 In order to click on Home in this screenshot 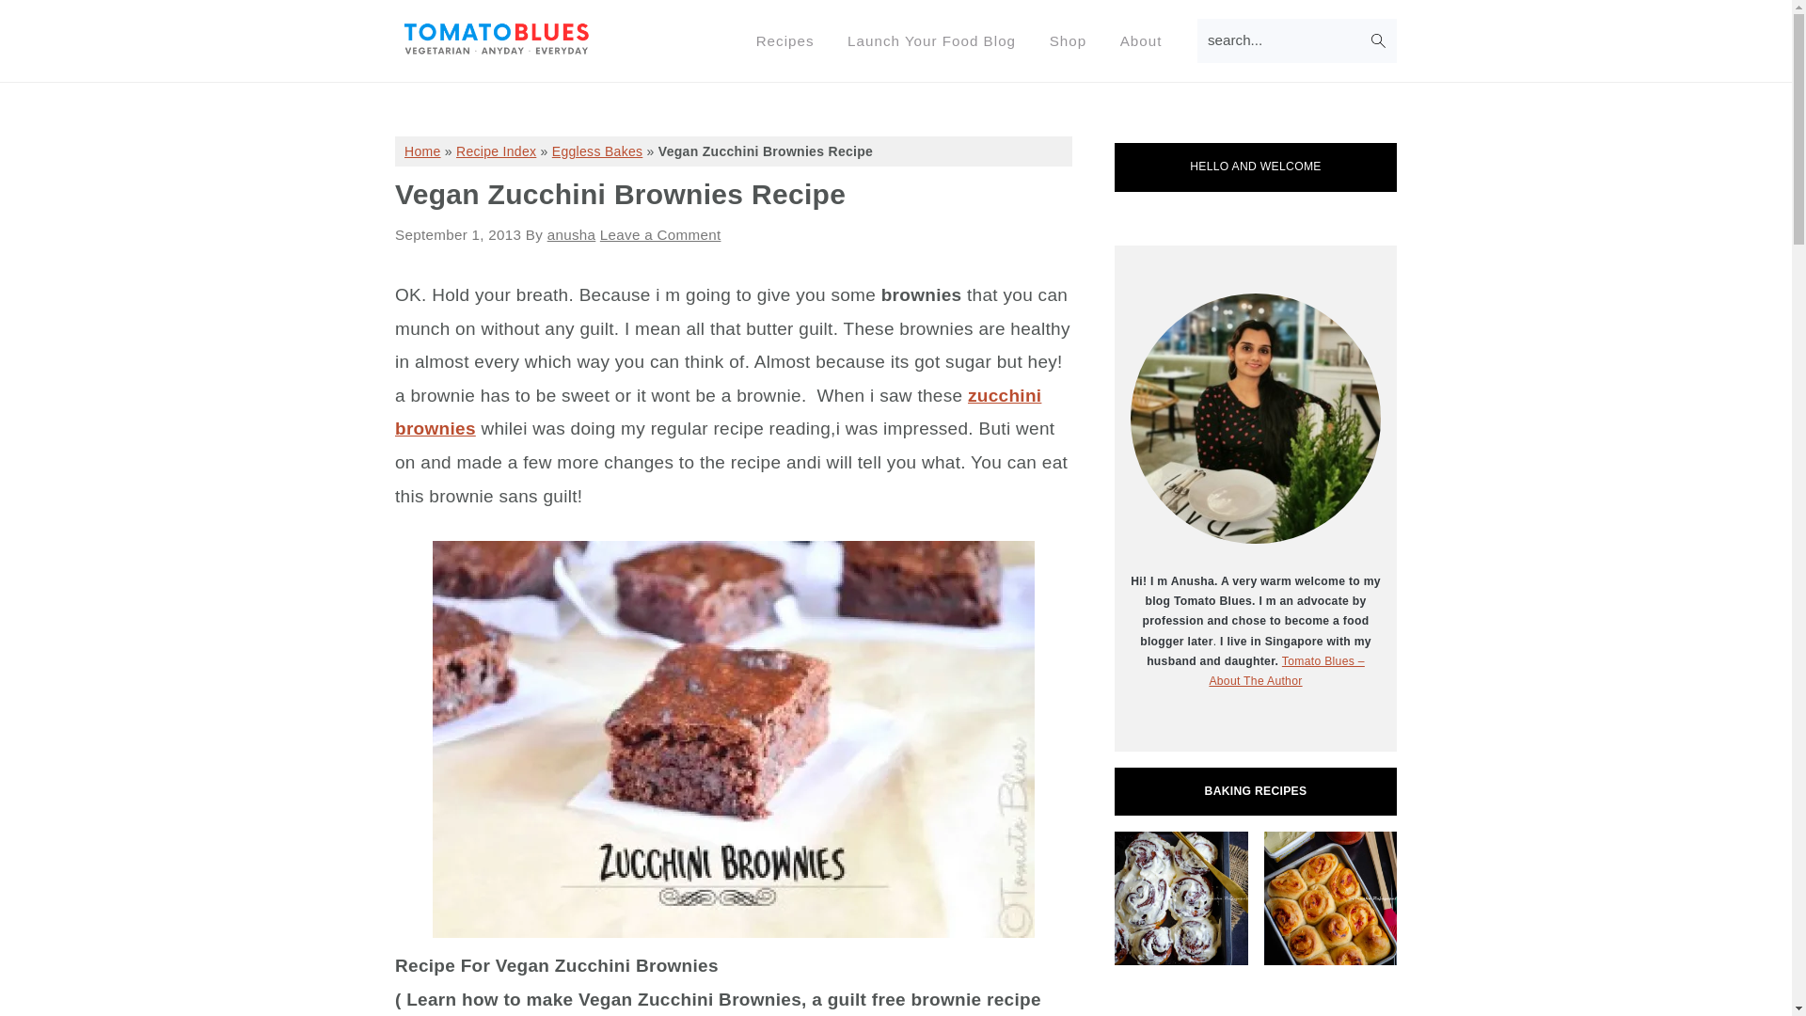, I will do `click(422, 151)`.